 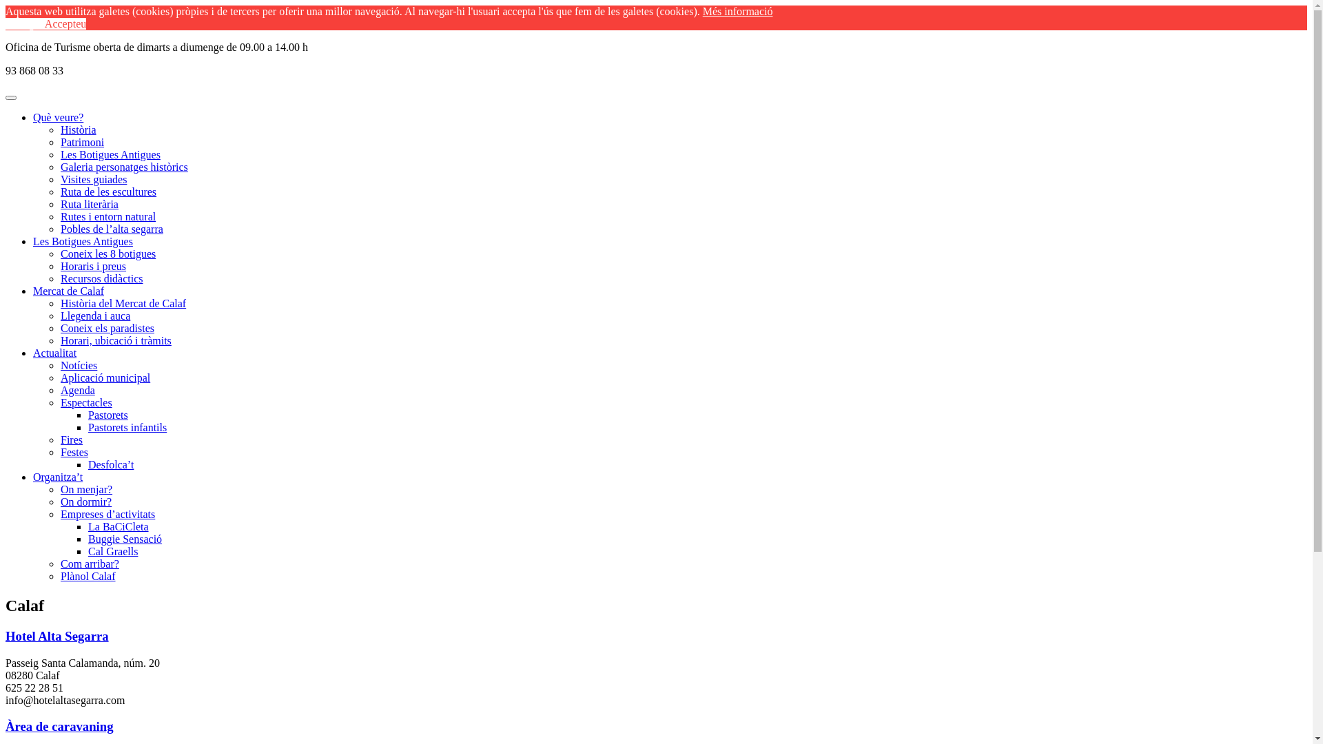 What do you see at coordinates (94, 266) in the screenshot?
I see `Horaris i preus` at bounding box center [94, 266].